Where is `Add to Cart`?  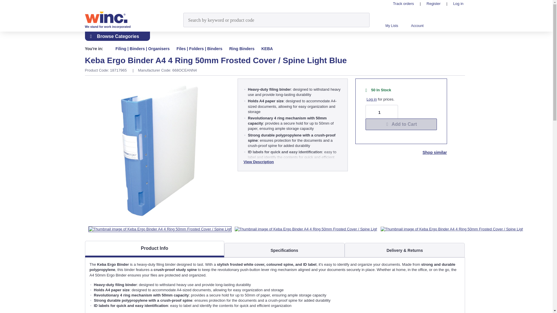 Add to Cart is located at coordinates (401, 124).